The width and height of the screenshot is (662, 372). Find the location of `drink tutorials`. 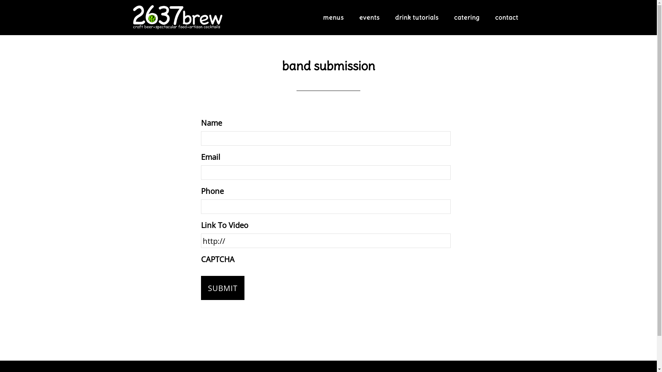

drink tutorials is located at coordinates (417, 18).